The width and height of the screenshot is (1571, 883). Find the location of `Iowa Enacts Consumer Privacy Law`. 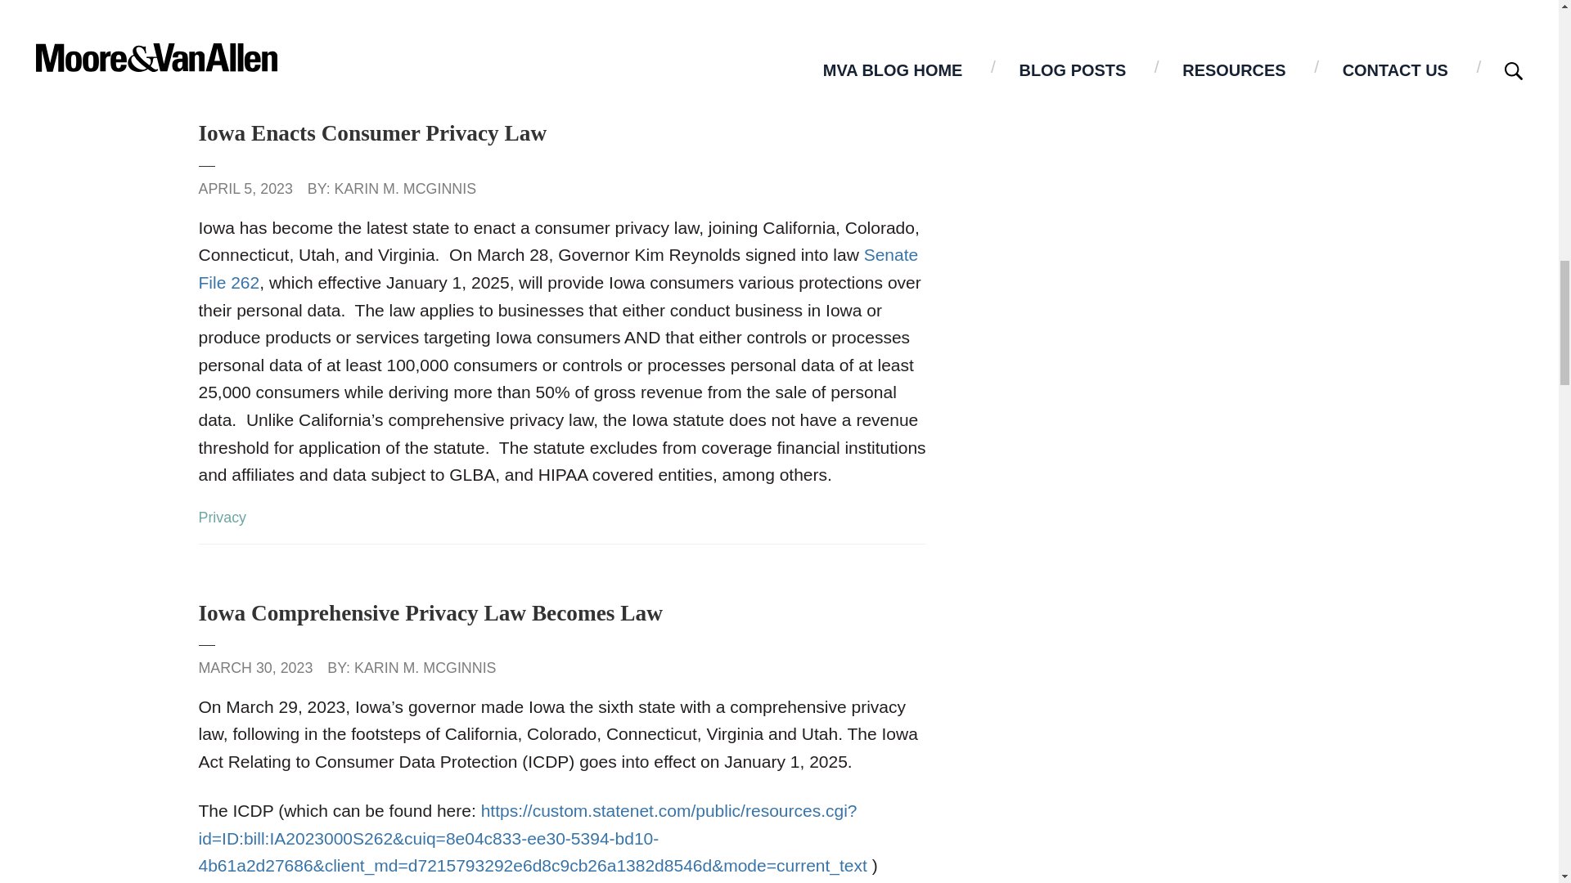

Iowa Enacts Consumer Privacy Law is located at coordinates (371, 132).